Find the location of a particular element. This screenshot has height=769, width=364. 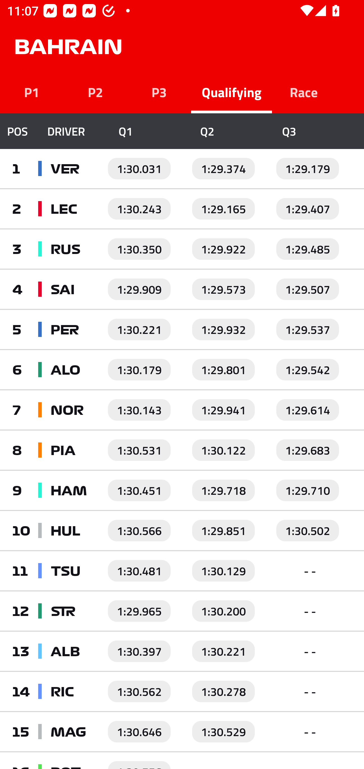

P1 is located at coordinates (32, 92).